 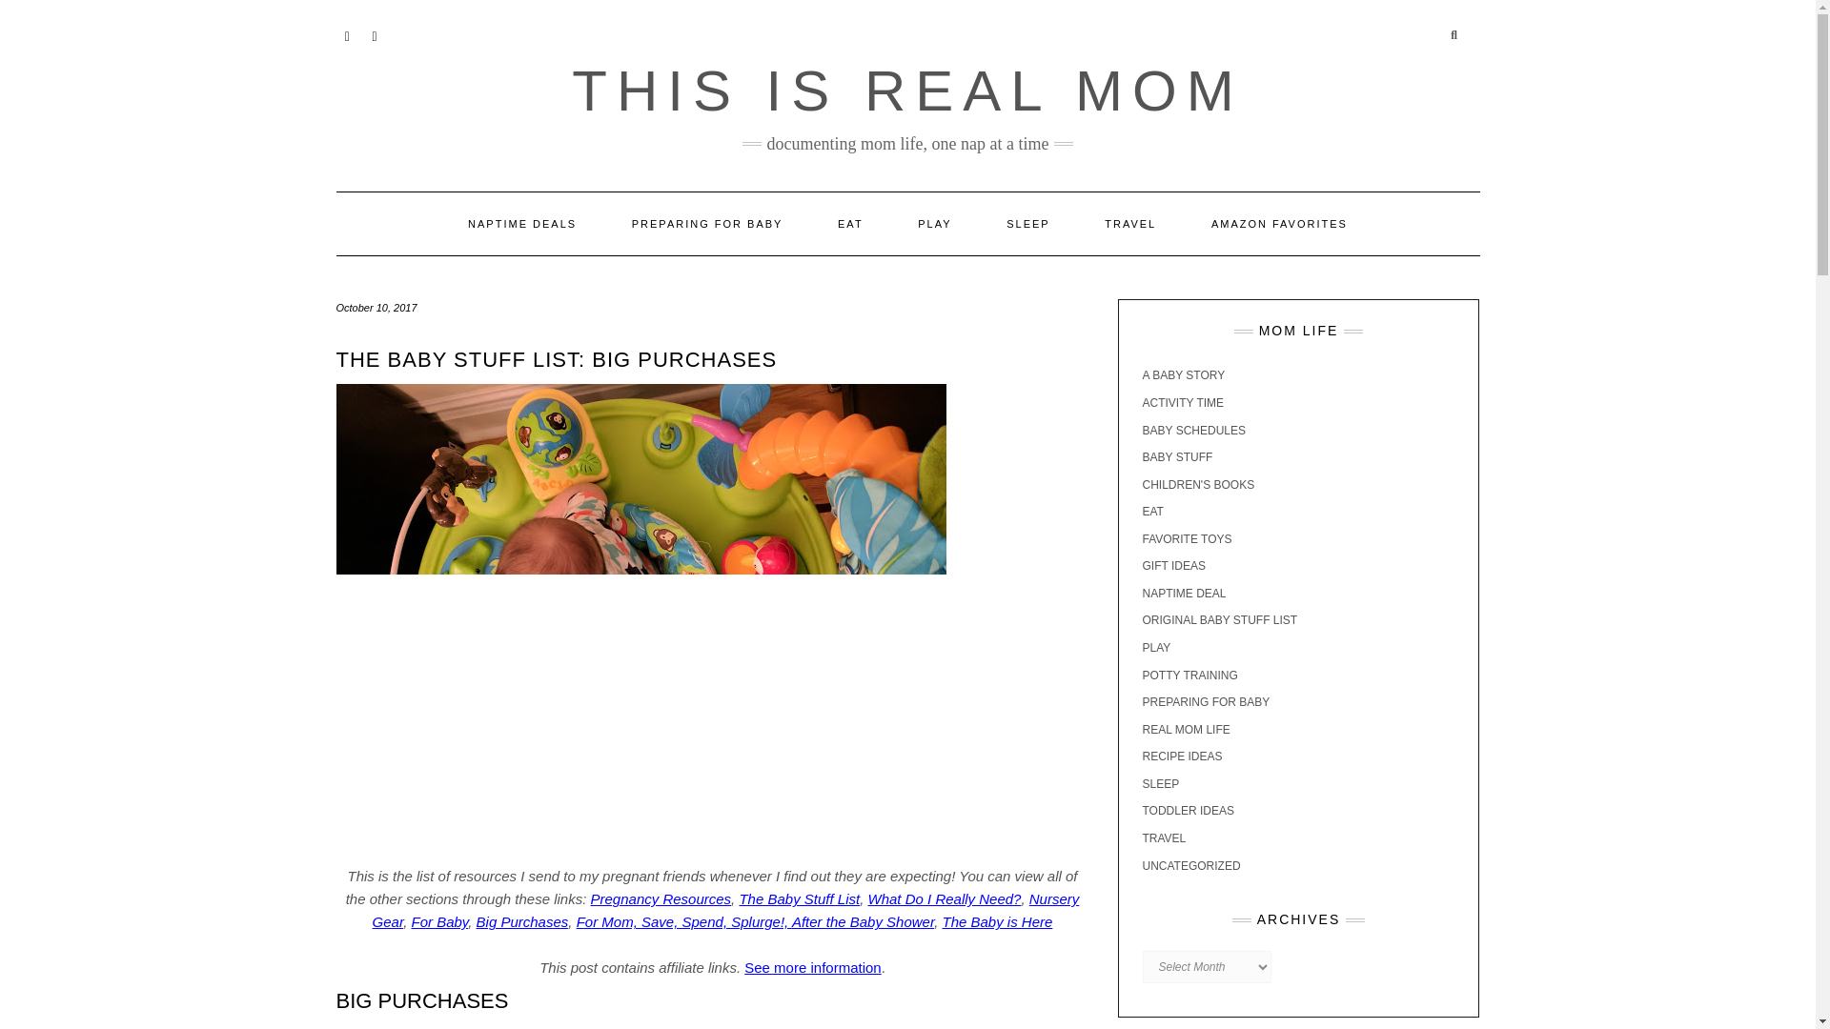 I want to click on SLEEP, so click(x=1027, y=223).